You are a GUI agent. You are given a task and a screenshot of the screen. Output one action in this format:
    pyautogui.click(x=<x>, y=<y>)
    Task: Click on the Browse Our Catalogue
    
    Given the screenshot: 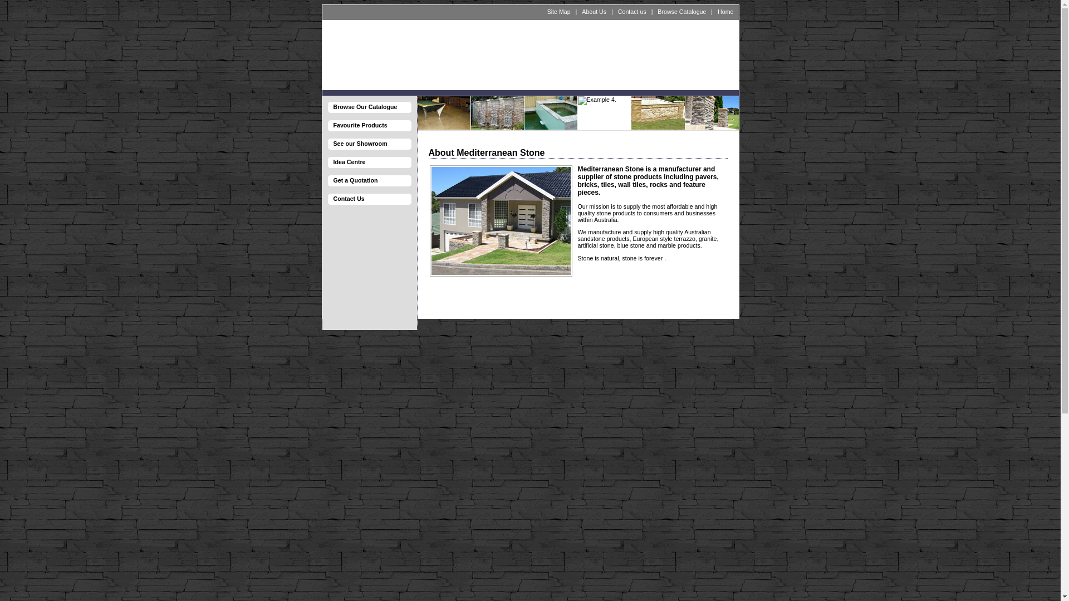 What is the action you would take?
    pyautogui.click(x=369, y=108)
    